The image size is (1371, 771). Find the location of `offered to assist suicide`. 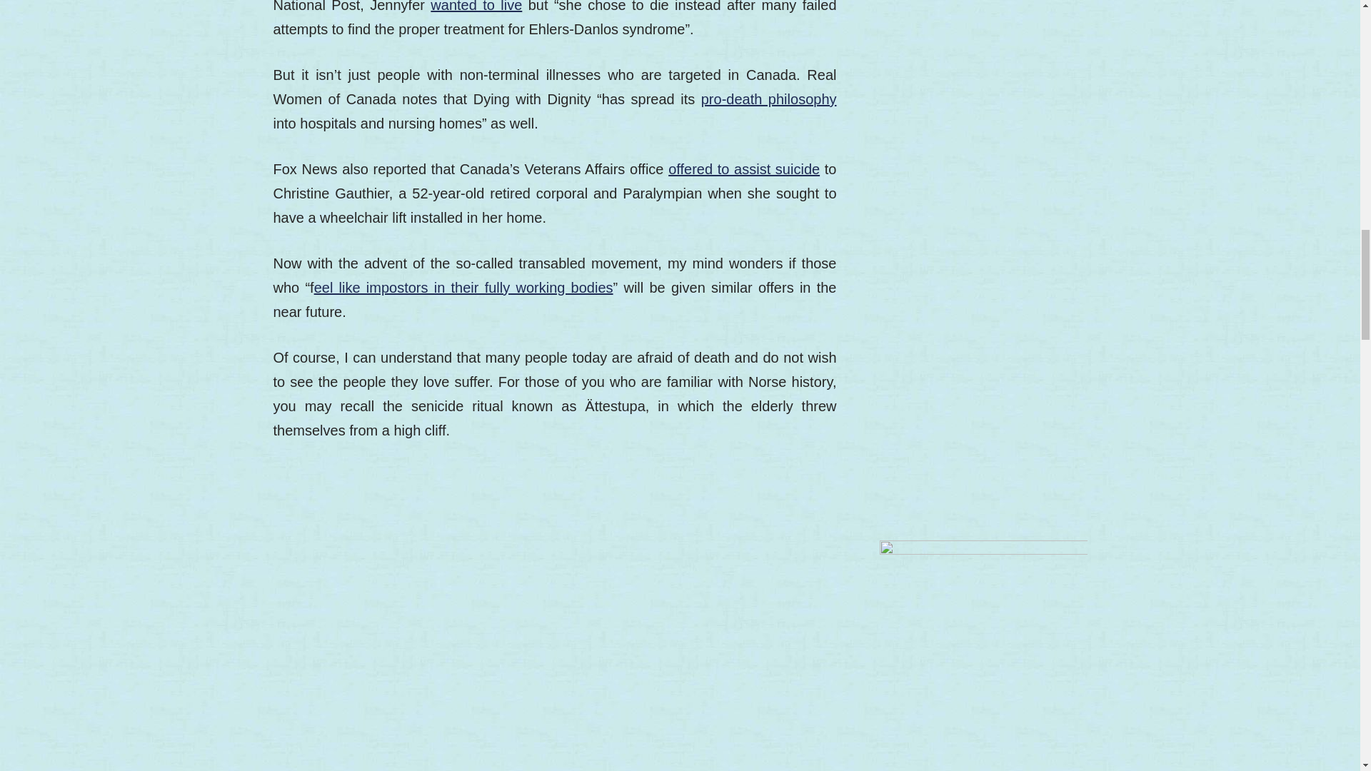

offered to assist suicide is located at coordinates (744, 168).